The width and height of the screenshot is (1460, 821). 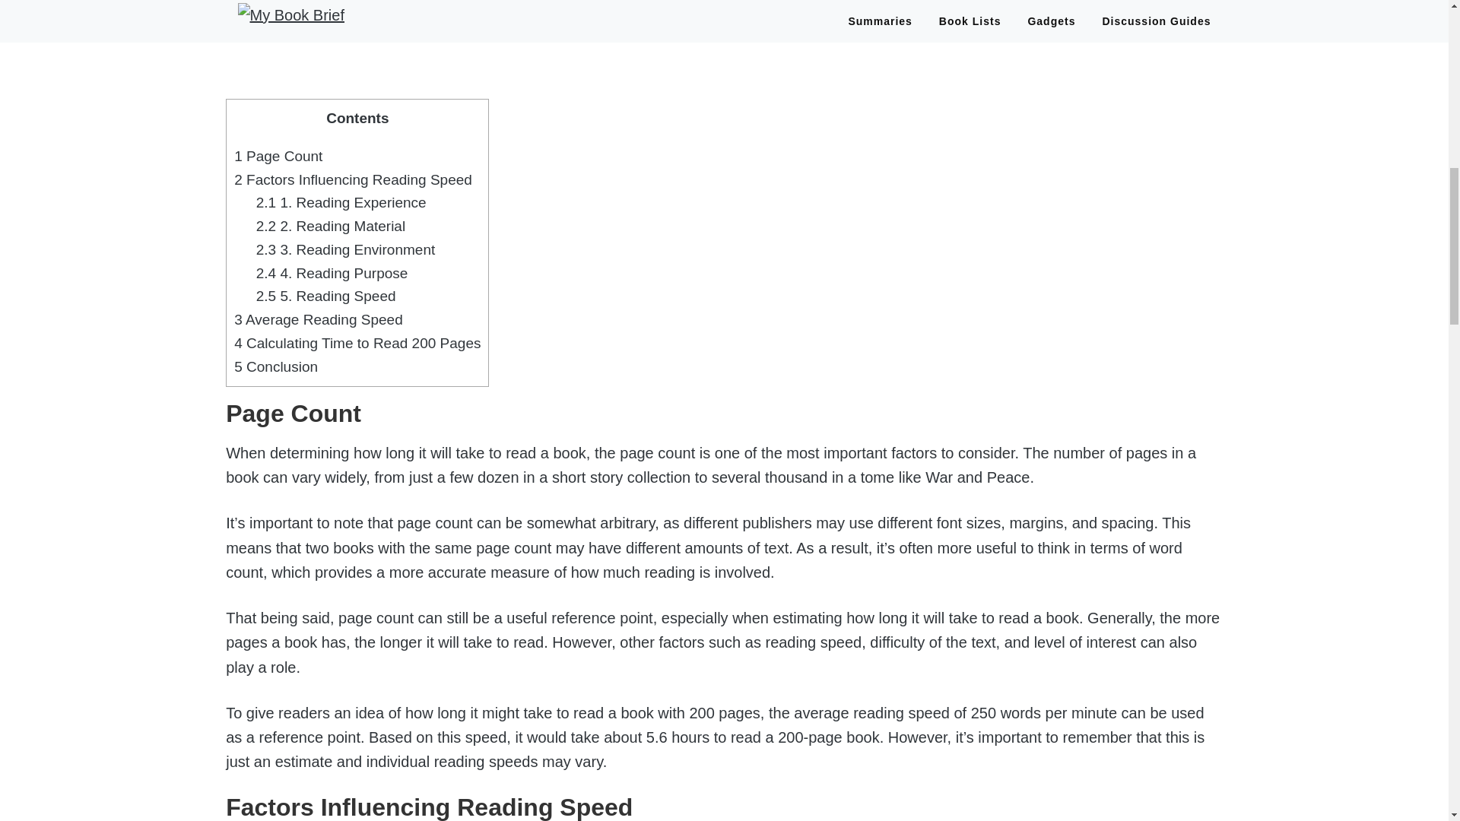 I want to click on 2.3 3. Reading Environment, so click(x=345, y=249).